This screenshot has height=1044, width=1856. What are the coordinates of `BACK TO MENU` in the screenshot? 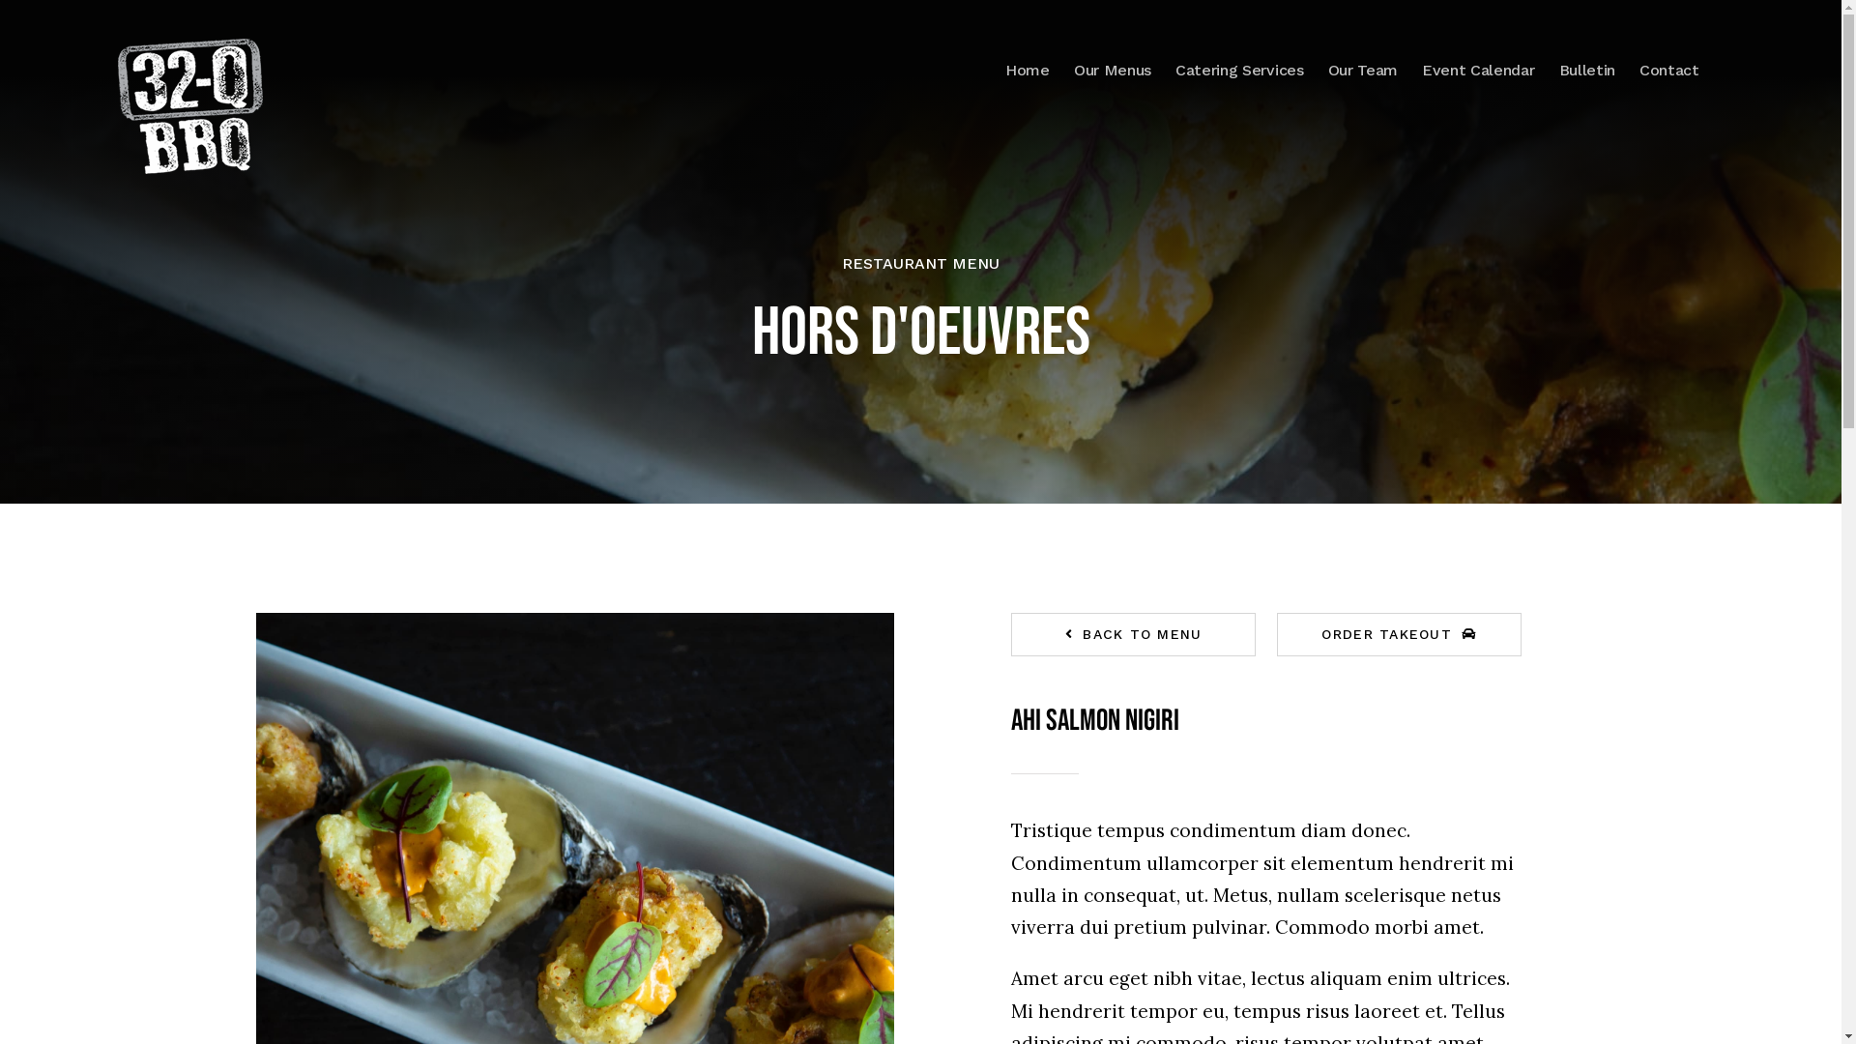 It's located at (1134, 634).